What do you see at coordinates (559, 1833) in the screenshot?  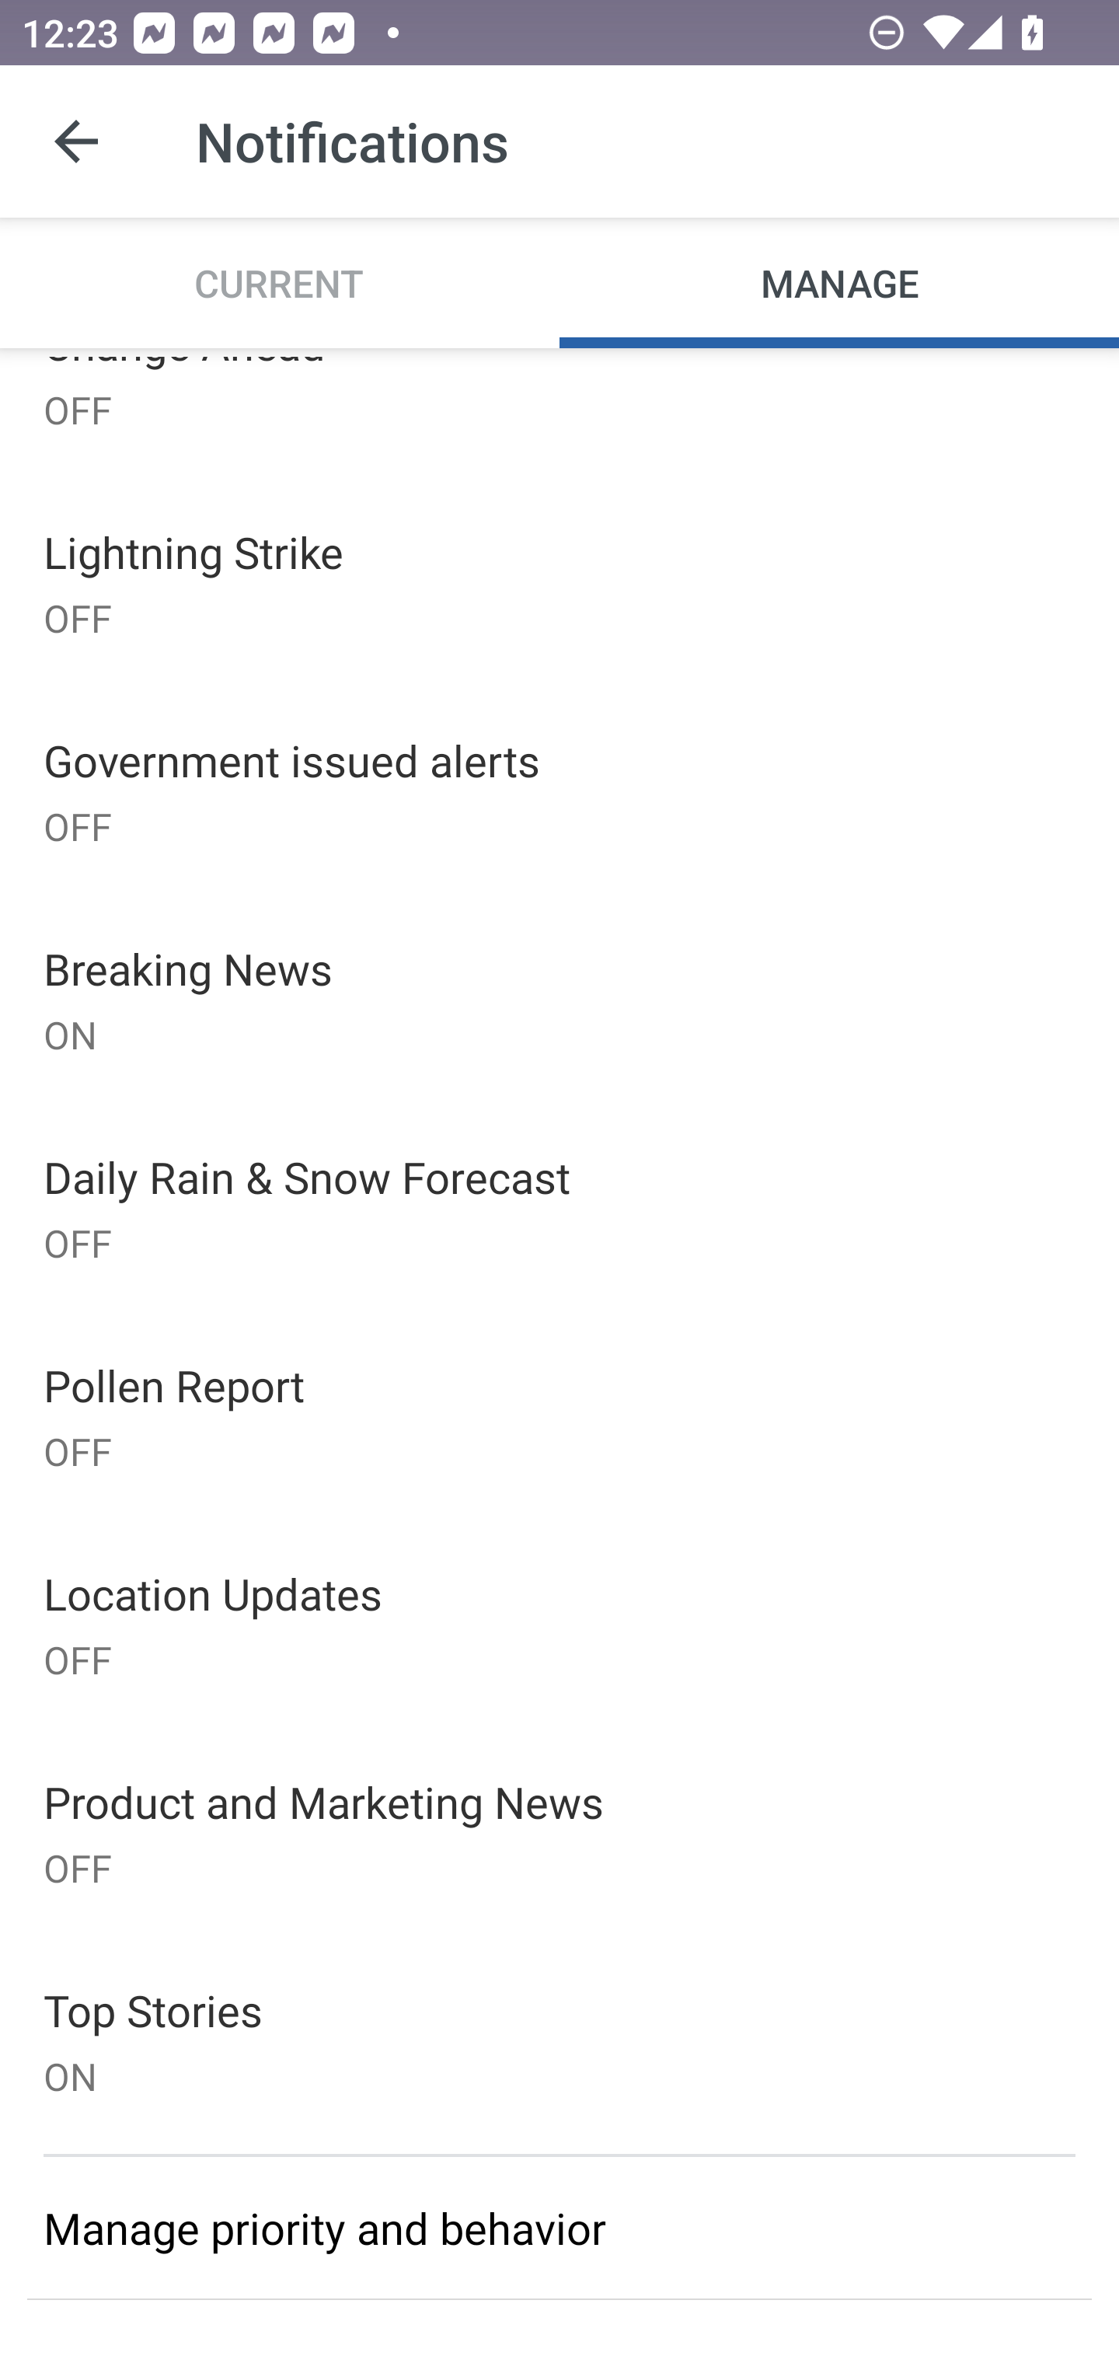 I see `Product and Marketing News OFF` at bounding box center [559, 1833].